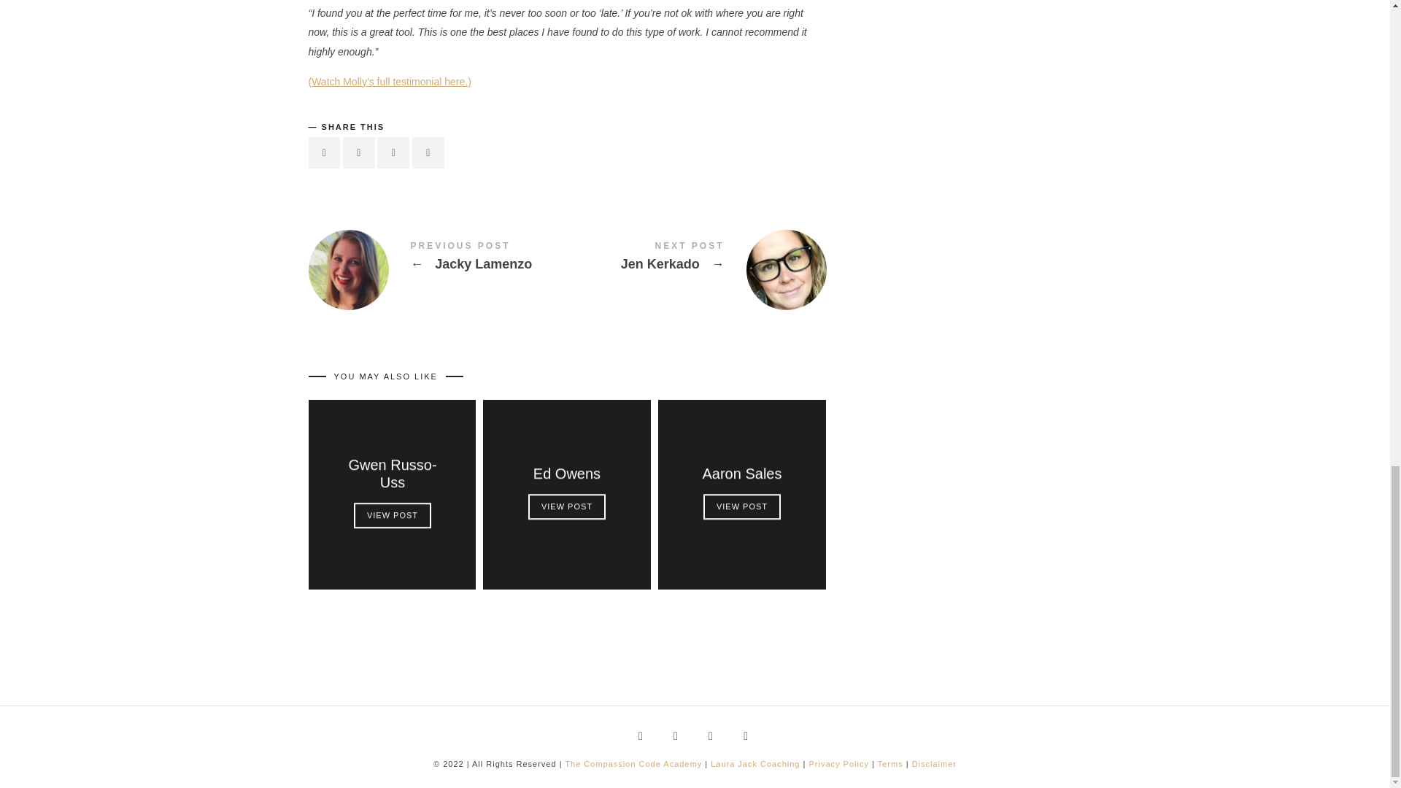 This screenshot has height=788, width=1401. I want to click on Email this post to a friend, so click(428, 152).